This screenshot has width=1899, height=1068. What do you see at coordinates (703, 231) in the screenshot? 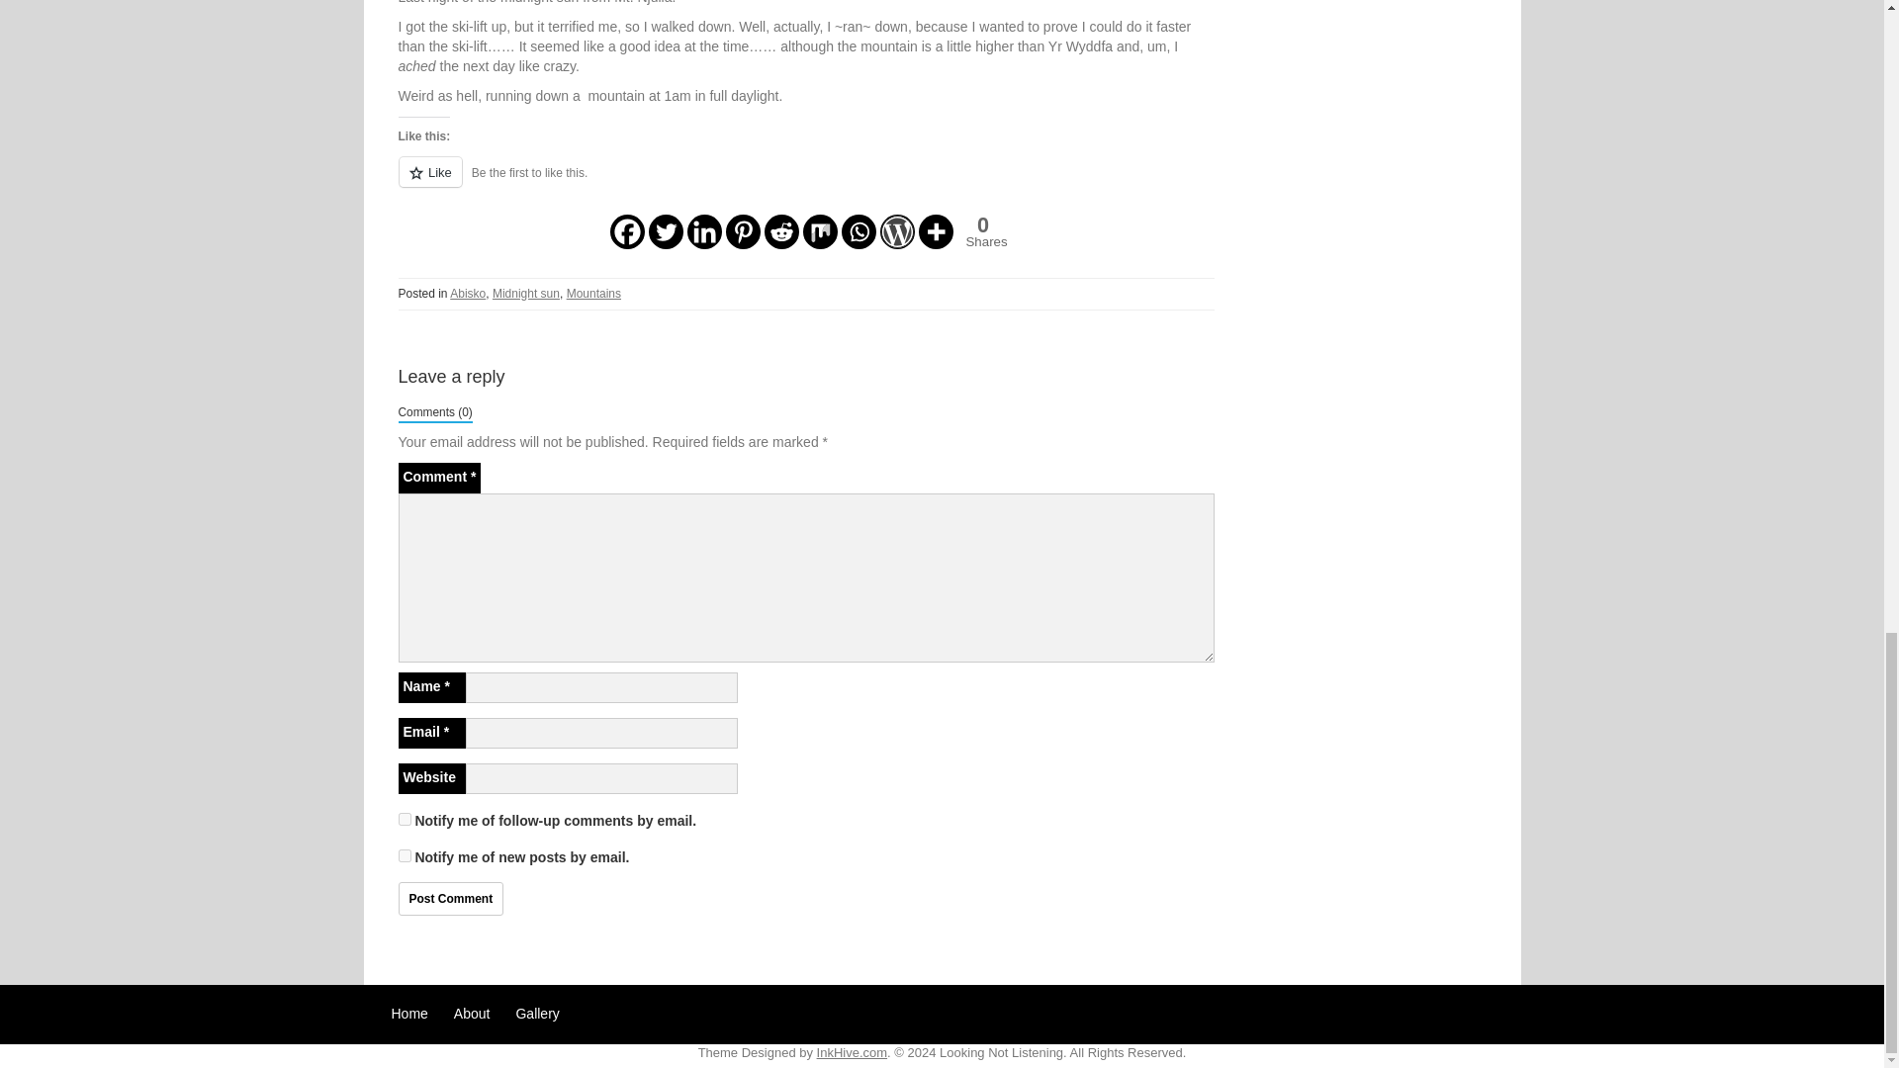
I see `Post Comment` at bounding box center [703, 231].